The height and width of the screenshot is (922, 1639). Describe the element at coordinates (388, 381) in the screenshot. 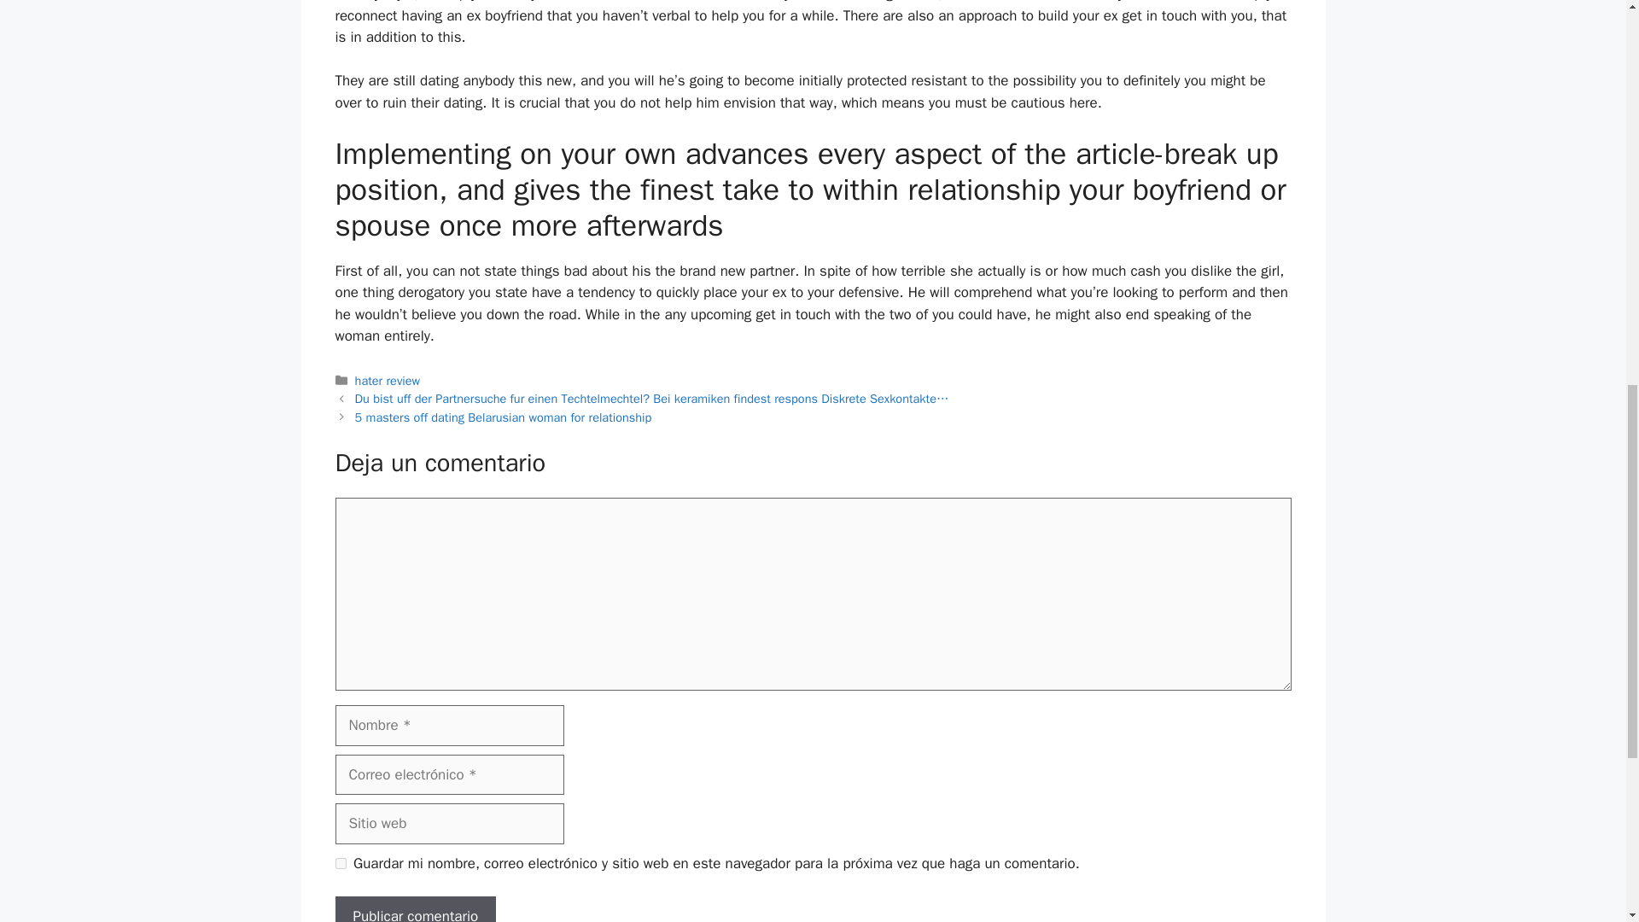

I see `hater review` at that location.